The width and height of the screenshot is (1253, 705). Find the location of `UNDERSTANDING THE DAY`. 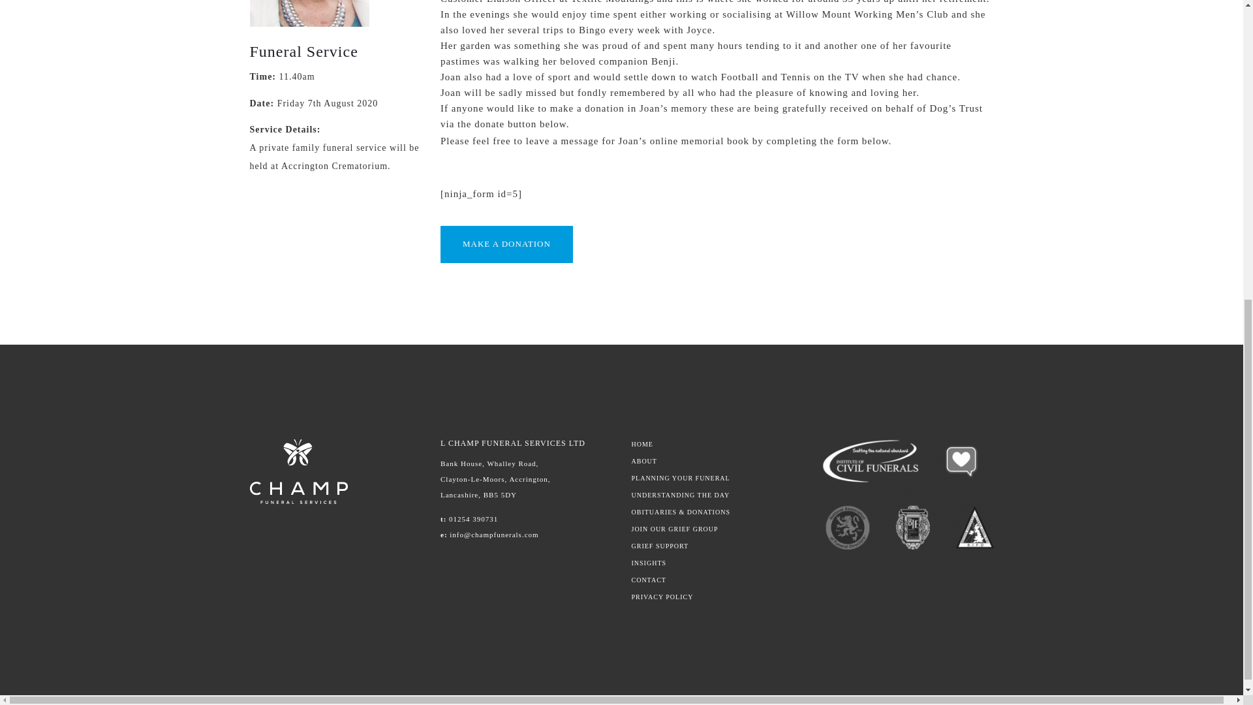

UNDERSTANDING THE DAY is located at coordinates (717, 495).